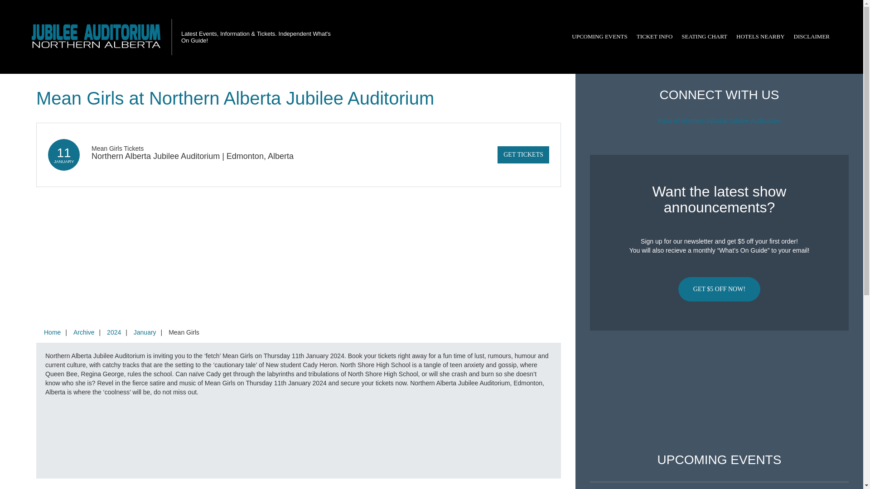 The width and height of the screenshot is (870, 489). What do you see at coordinates (117, 148) in the screenshot?
I see `Mean Girls Tickets` at bounding box center [117, 148].